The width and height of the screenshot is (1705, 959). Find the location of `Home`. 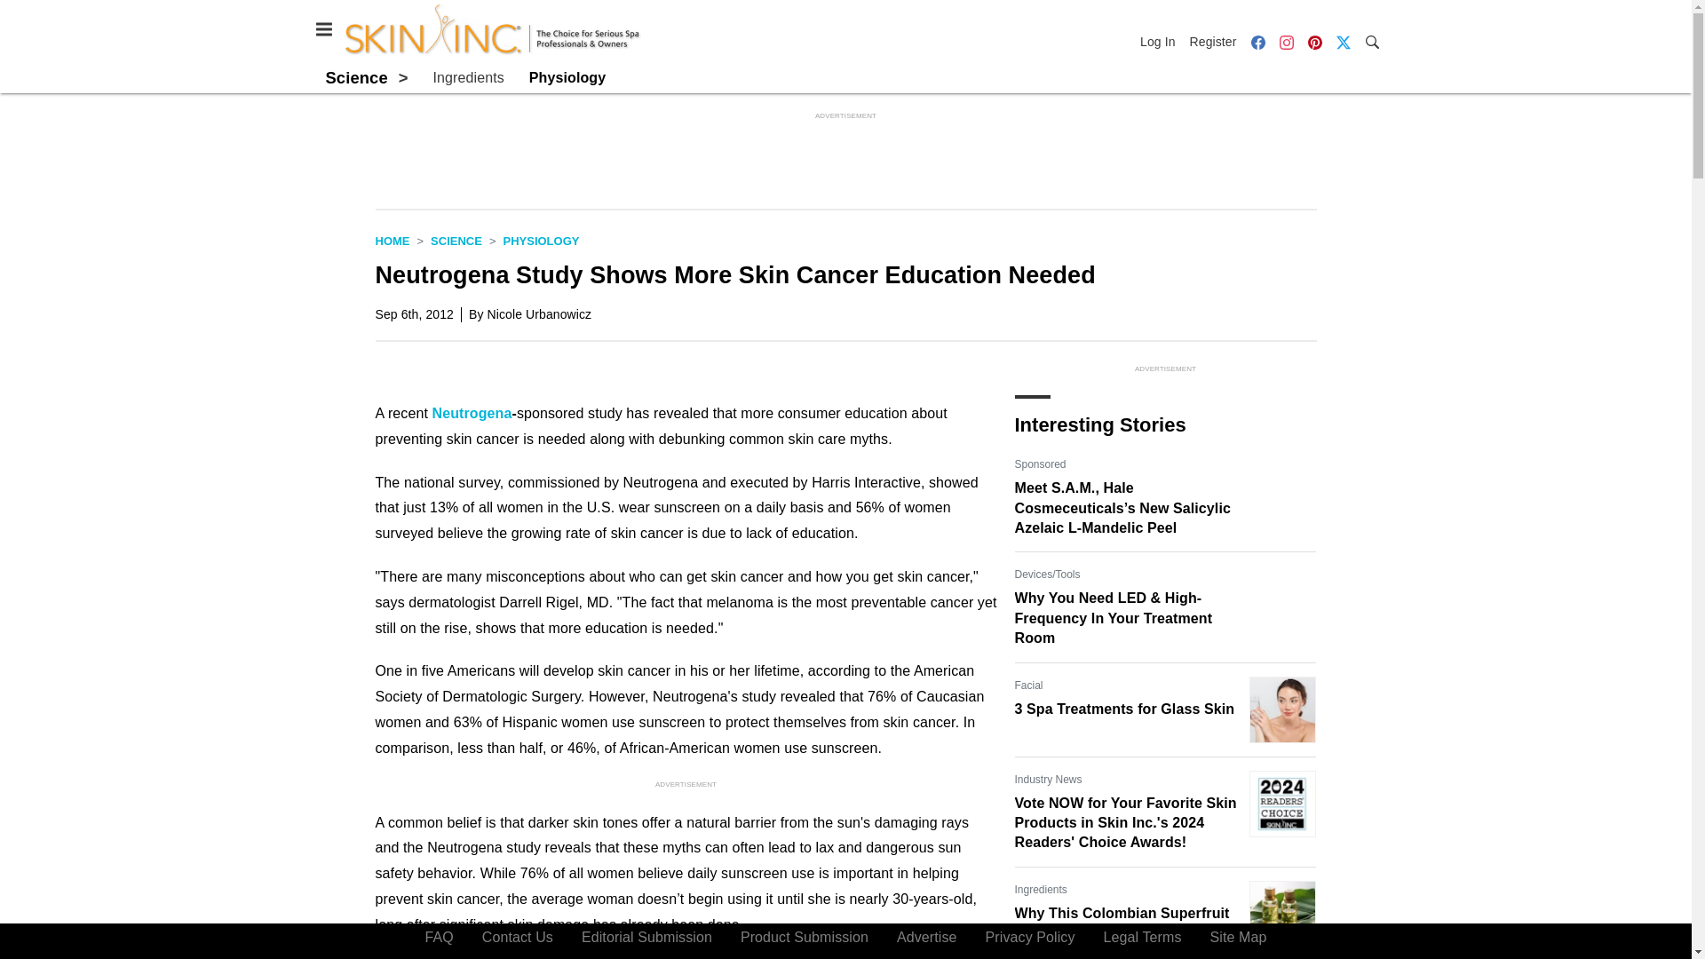

Home is located at coordinates (392, 240).